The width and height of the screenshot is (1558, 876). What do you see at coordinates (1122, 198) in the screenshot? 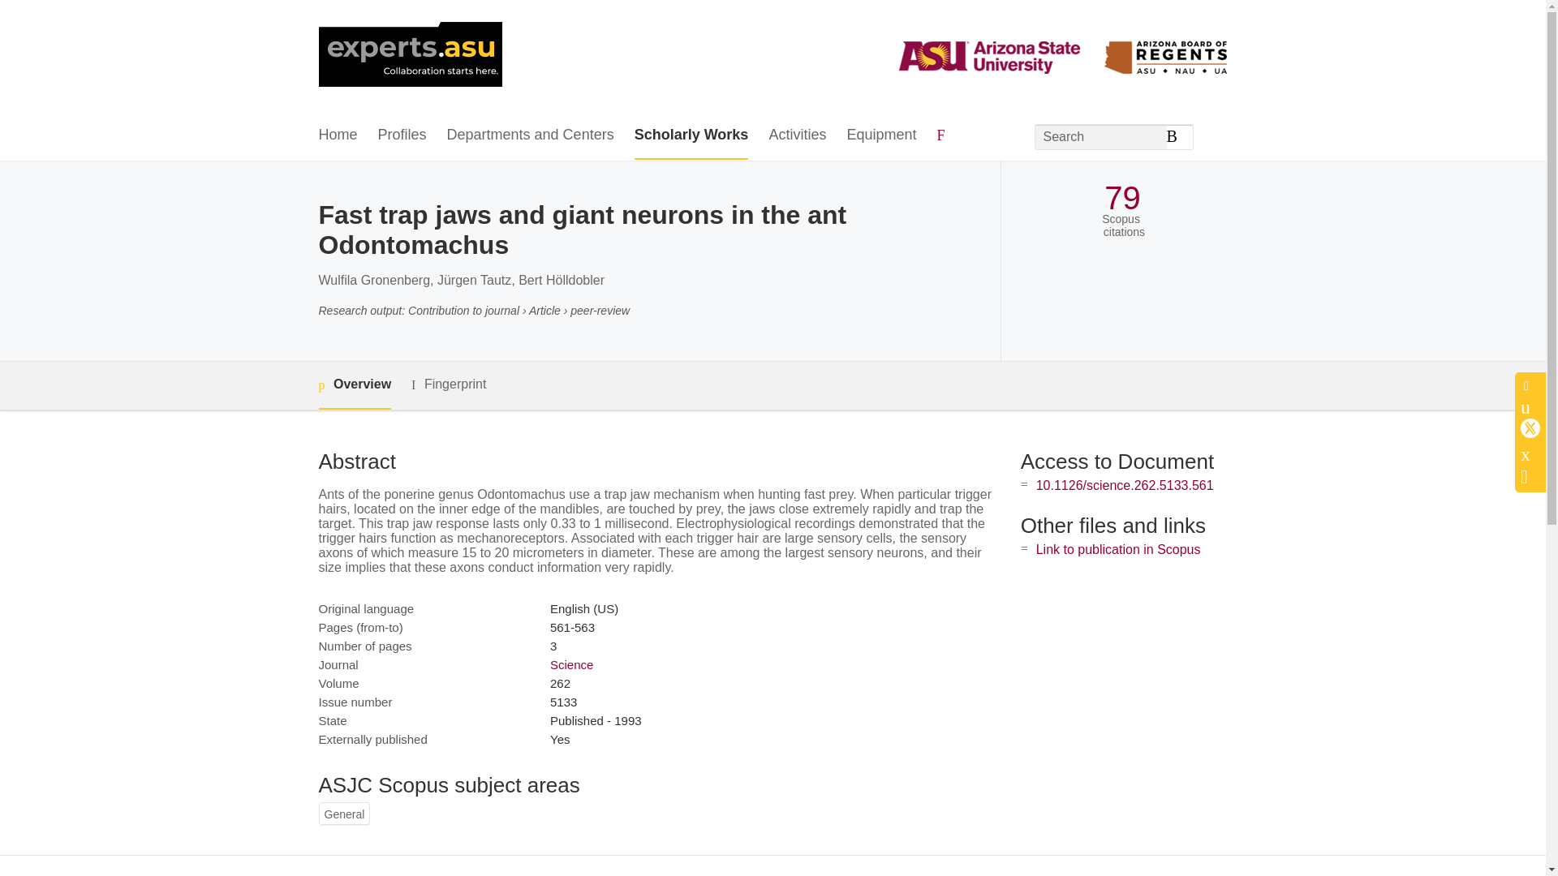
I see `79` at bounding box center [1122, 198].